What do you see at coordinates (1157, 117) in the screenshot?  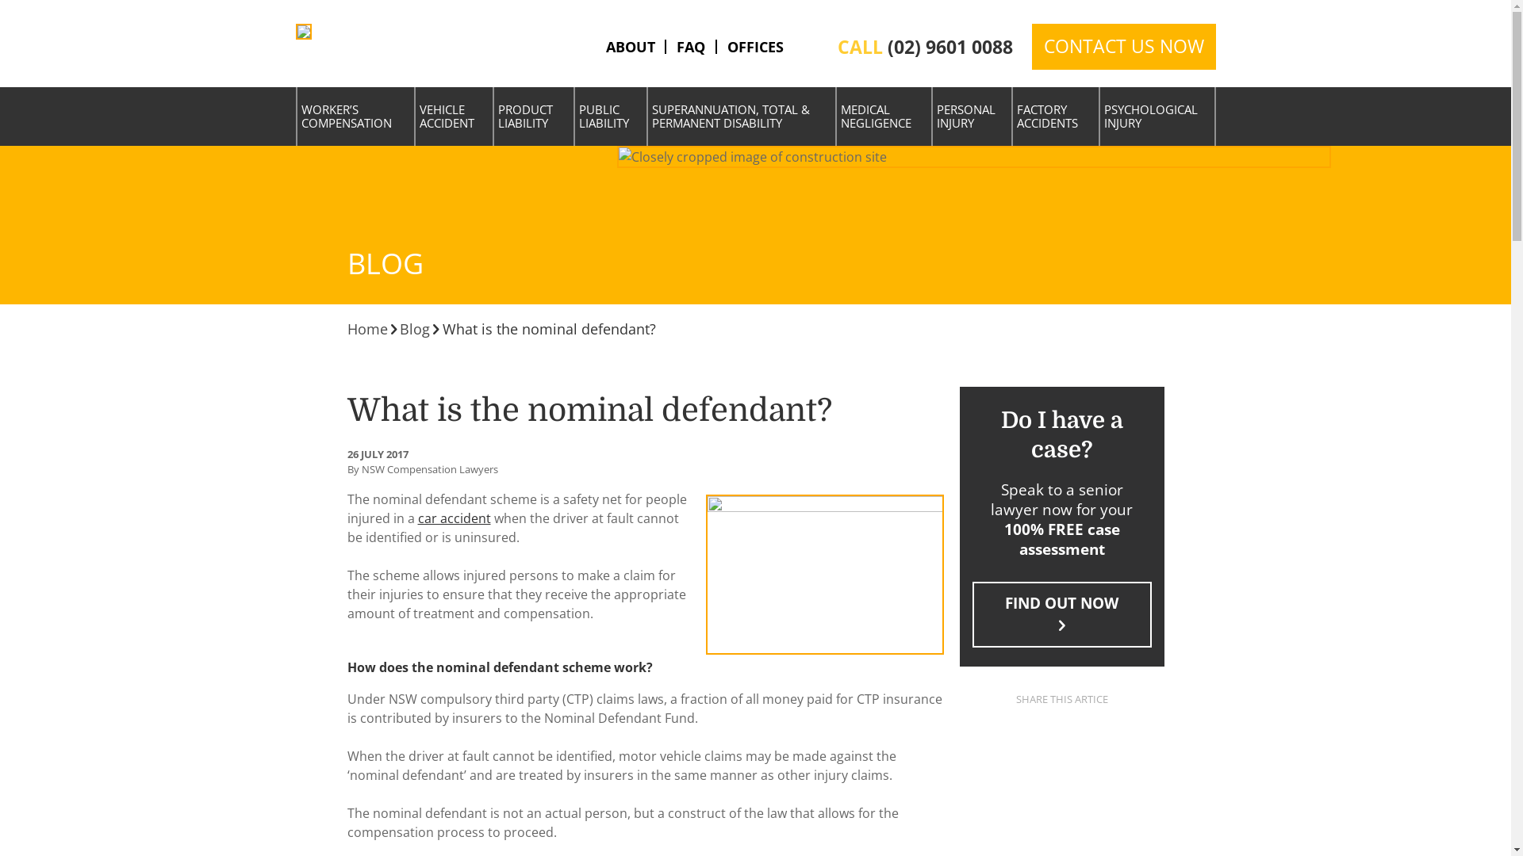 I see `PSYCHOLOGICAL INJURY` at bounding box center [1157, 117].